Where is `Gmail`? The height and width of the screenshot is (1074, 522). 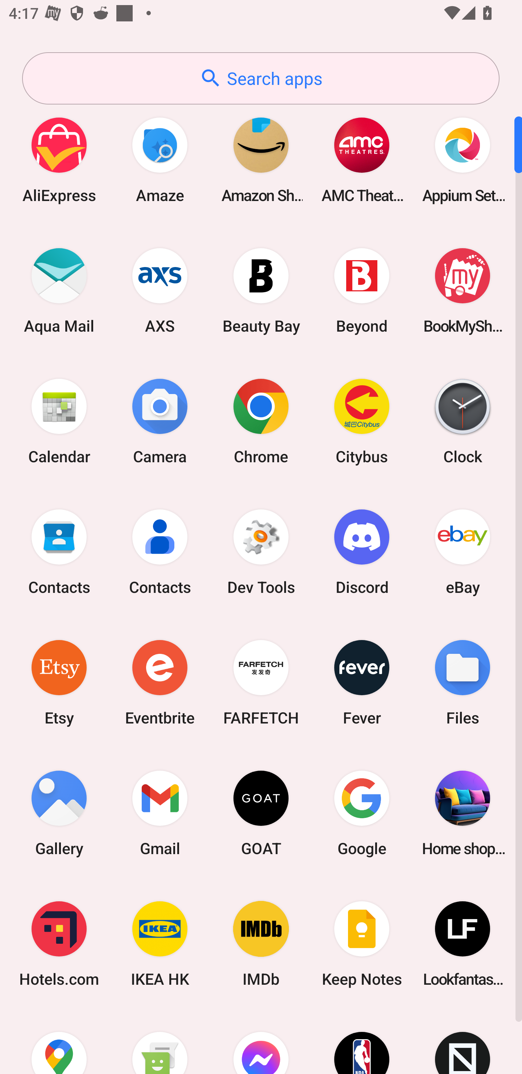
Gmail is located at coordinates (160, 813).